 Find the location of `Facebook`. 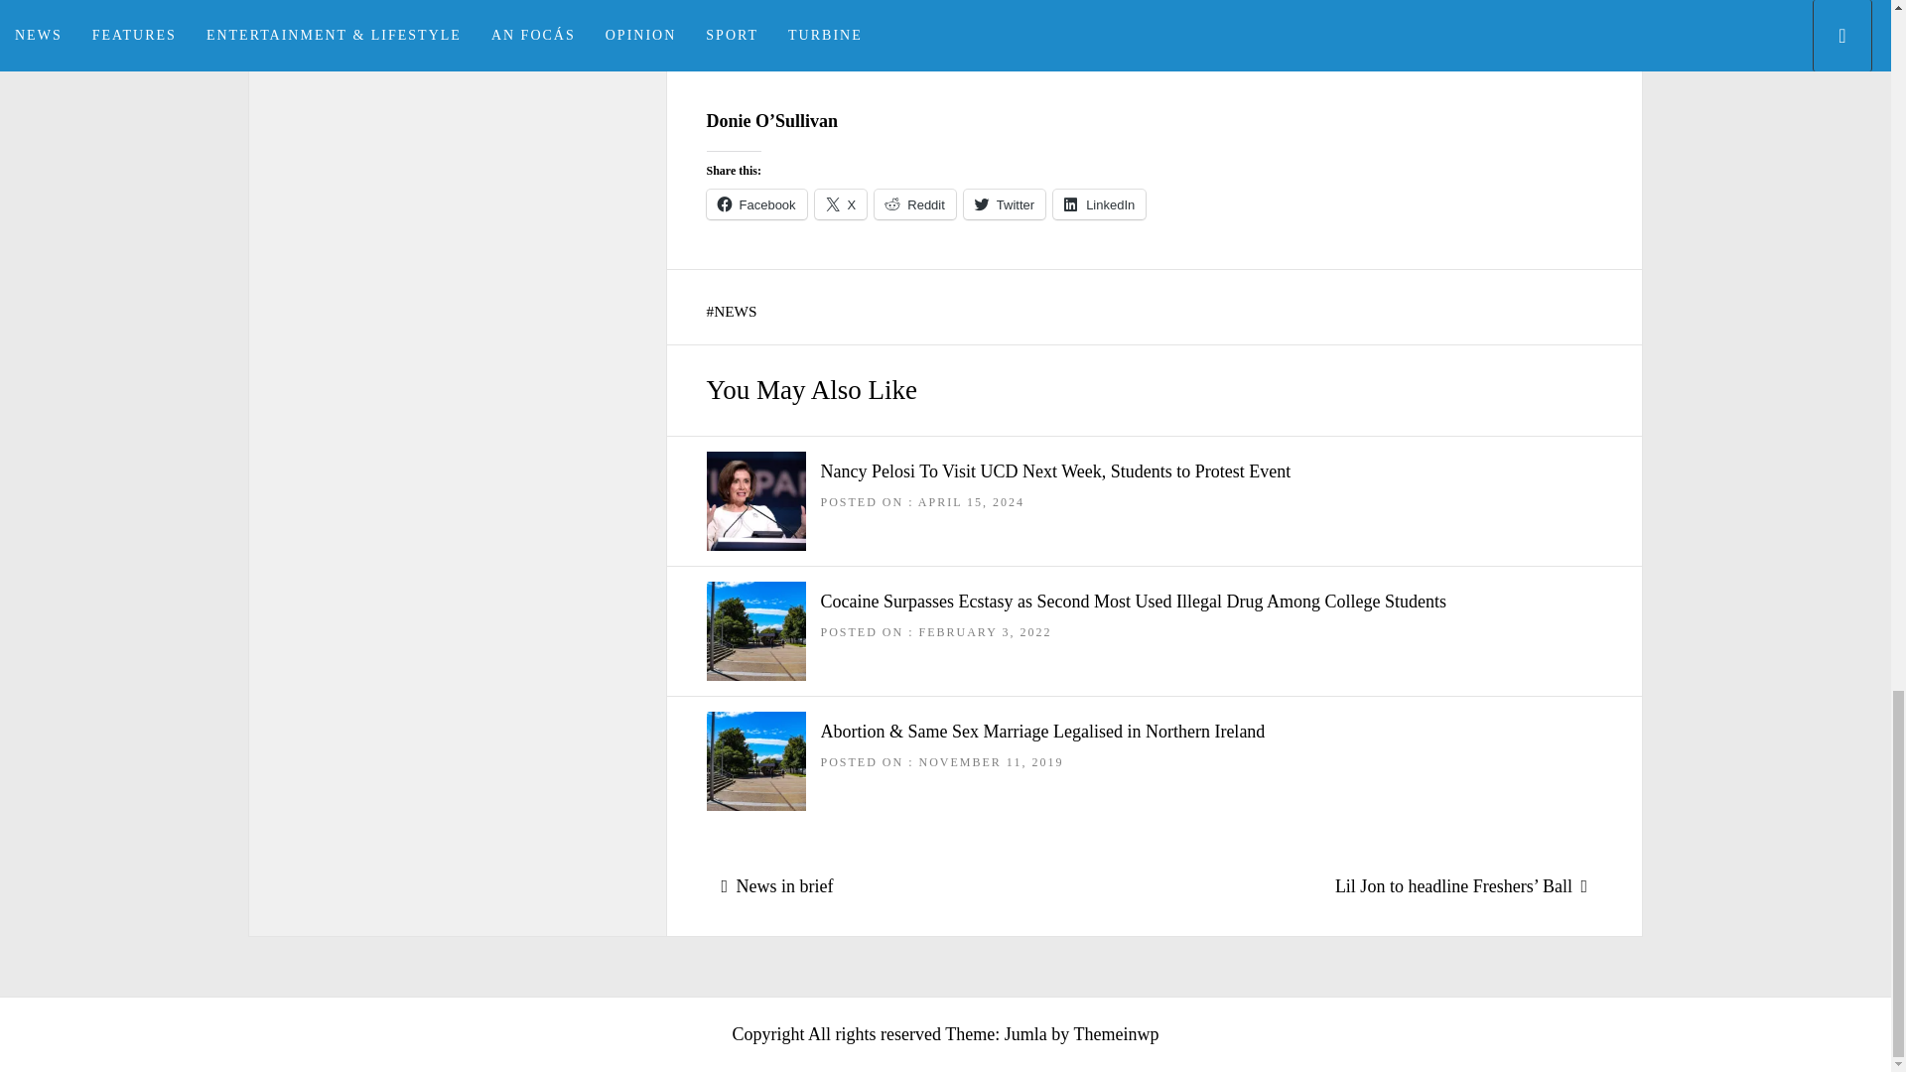

Facebook is located at coordinates (756, 204).